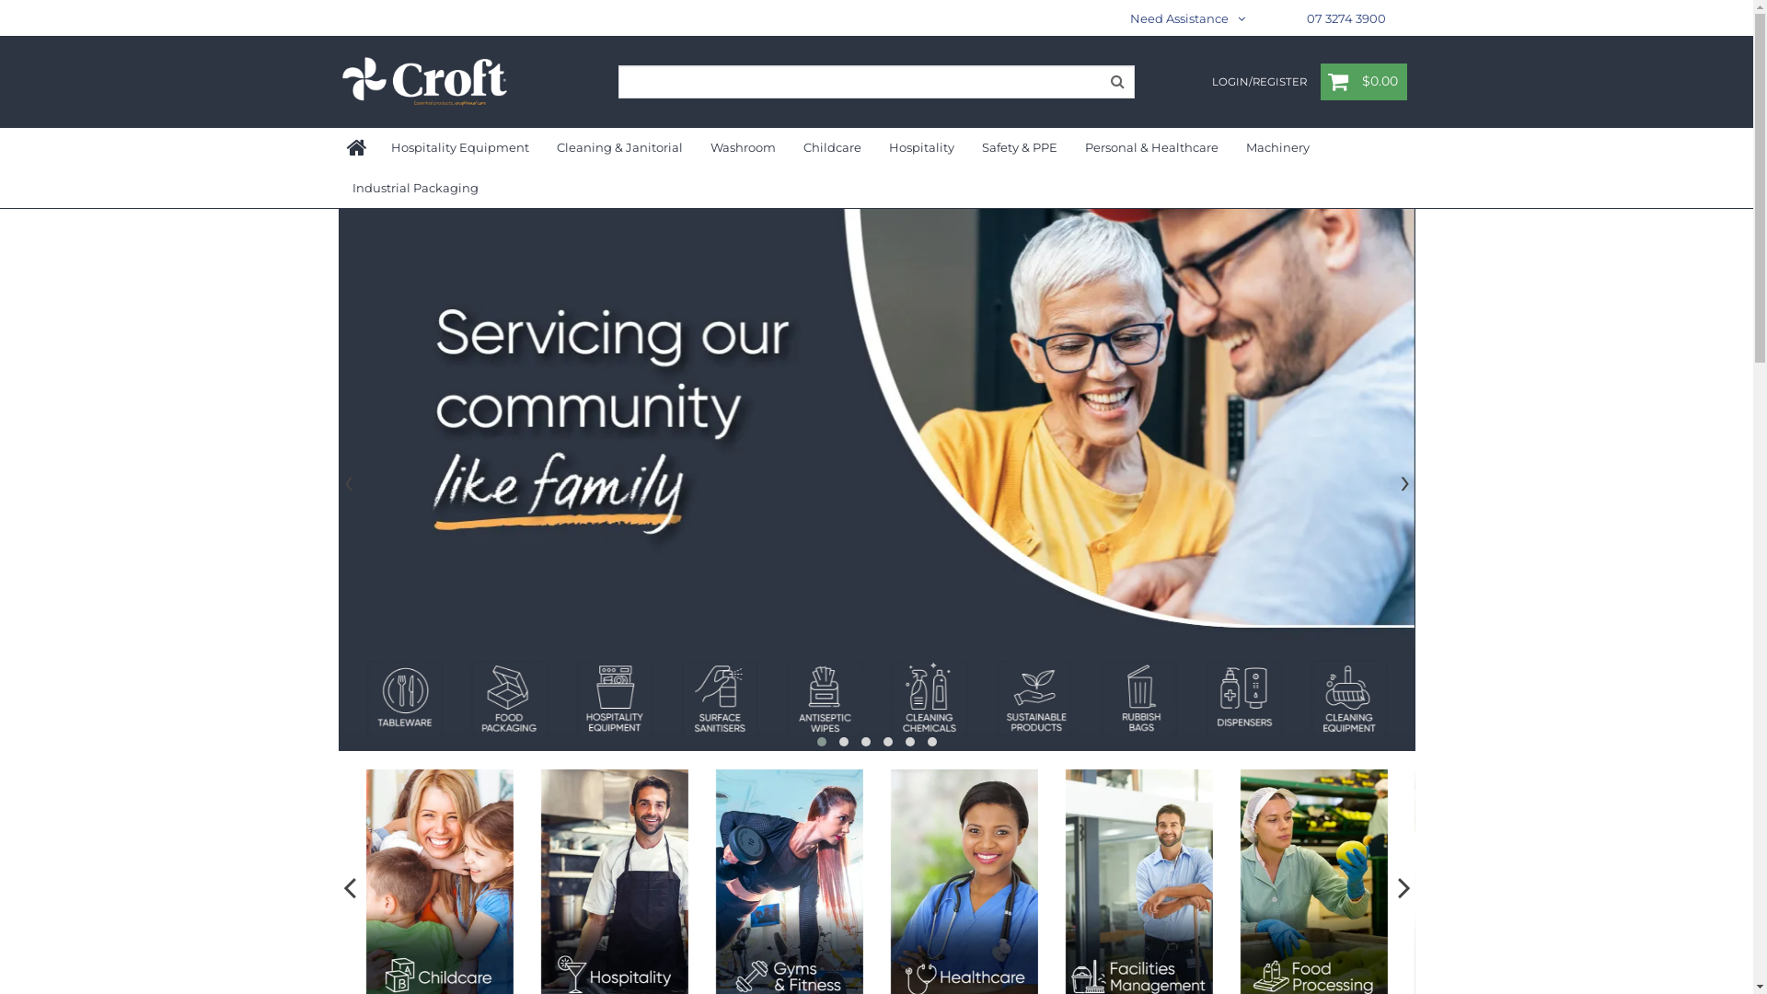 Image resolution: width=1767 pixels, height=994 pixels. I want to click on coffee cups, so click(1244, 699).